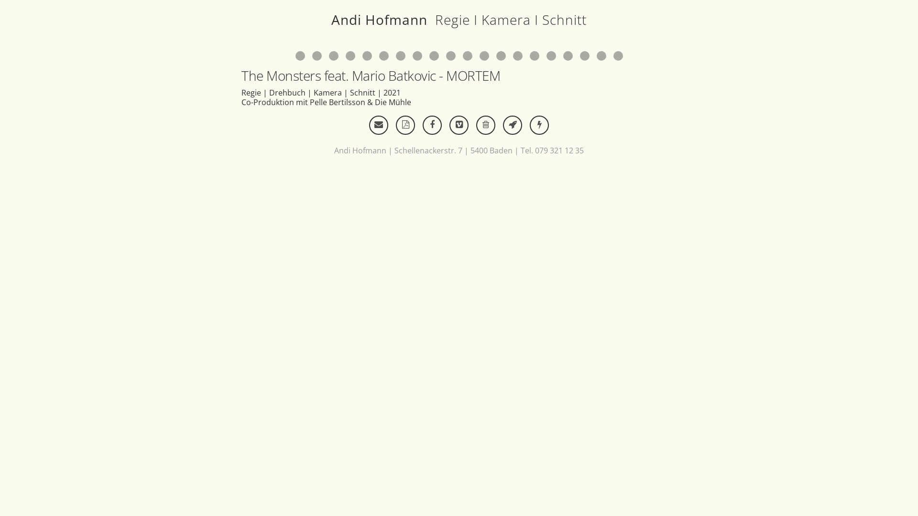 This screenshot has width=918, height=516. What do you see at coordinates (539, 125) in the screenshot?
I see `supercollider.ch` at bounding box center [539, 125].